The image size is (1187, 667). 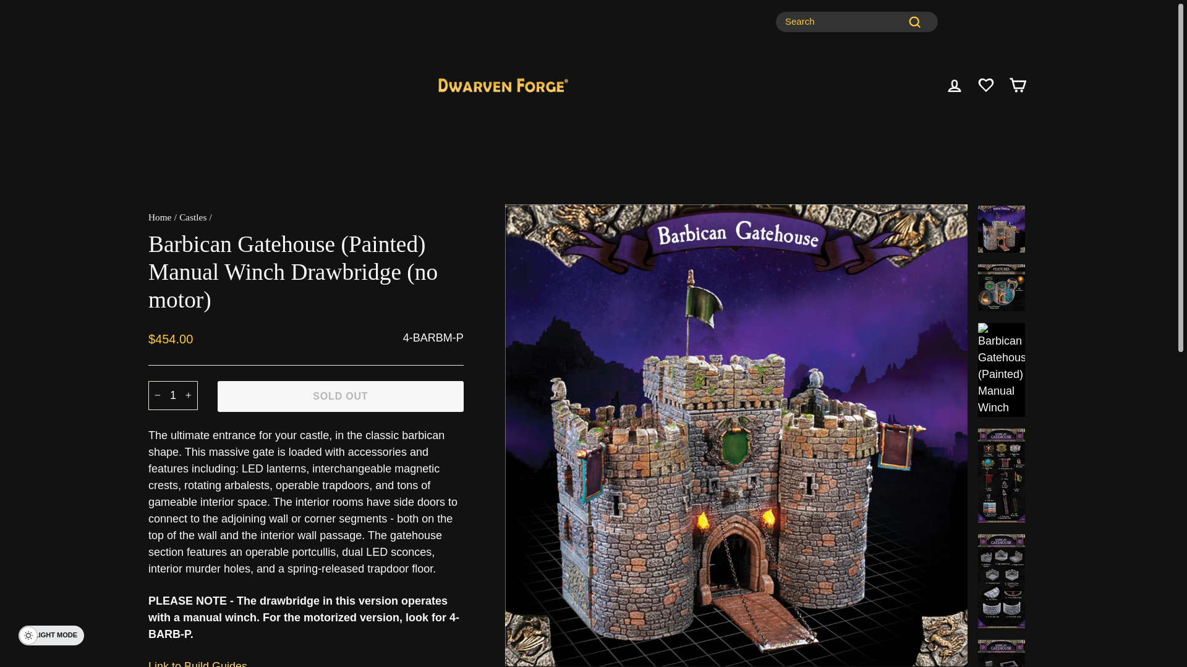 What do you see at coordinates (955, 85) in the screenshot?
I see `ACCOUNT` at bounding box center [955, 85].